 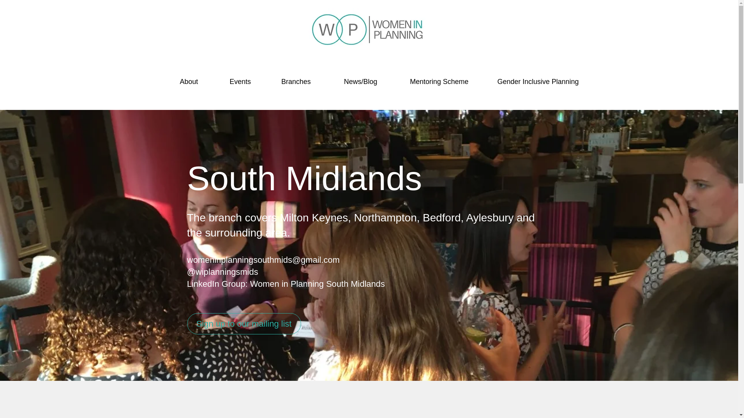 What do you see at coordinates (189, 78) in the screenshot?
I see `About` at bounding box center [189, 78].